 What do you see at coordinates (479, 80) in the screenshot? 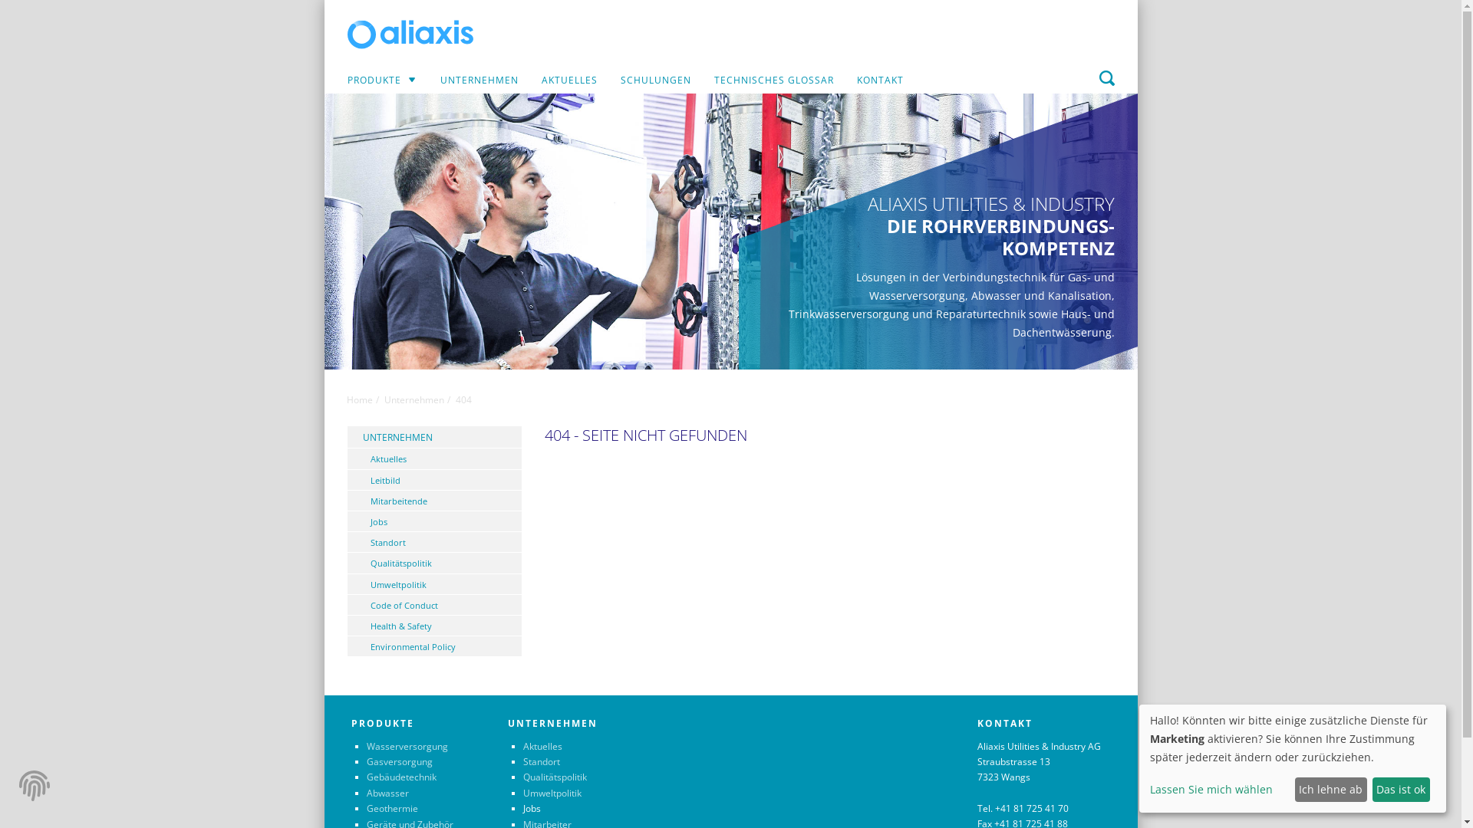
I see `UNTERNEHMEN` at bounding box center [479, 80].